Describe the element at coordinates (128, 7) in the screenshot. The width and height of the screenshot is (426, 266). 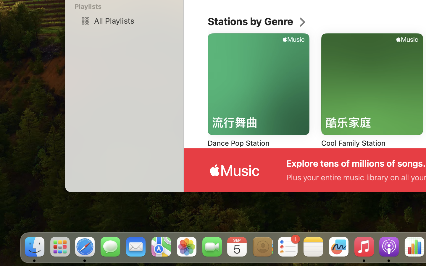
I see `Playlists` at that location.